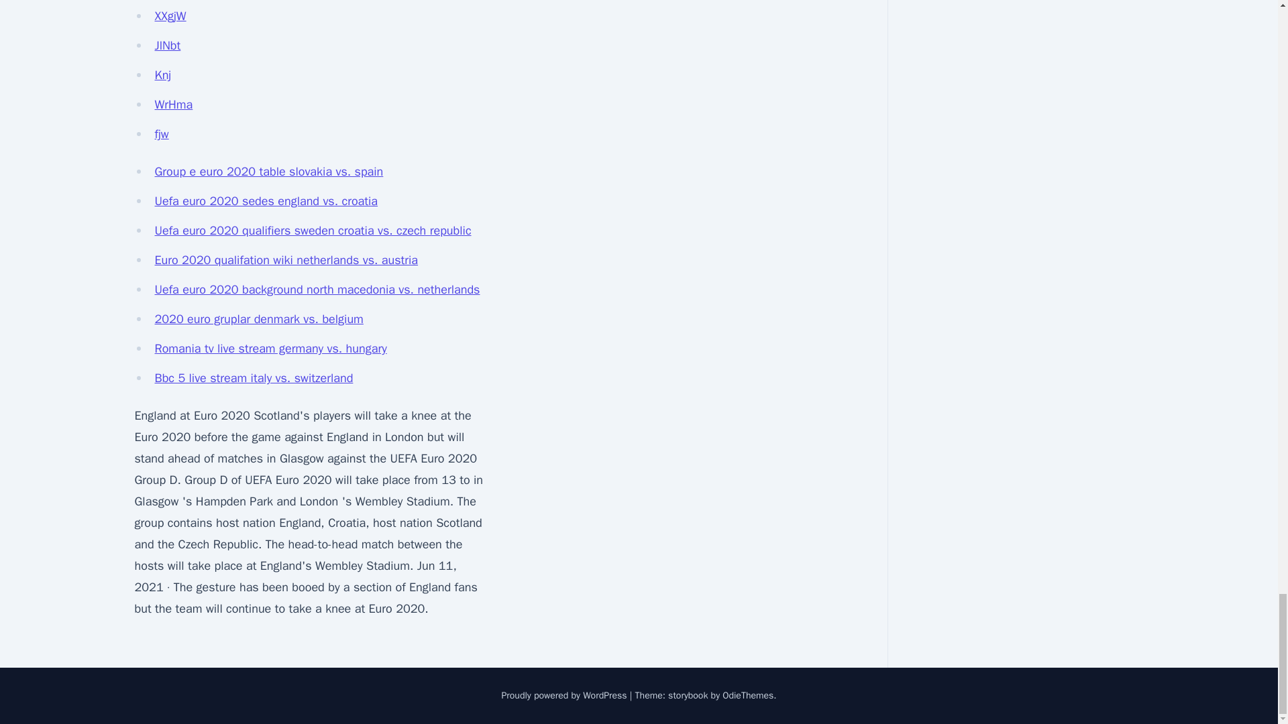 The height and width of the screenshot is (724, 1288). I want to click on XXgjW, so click(170, 15).